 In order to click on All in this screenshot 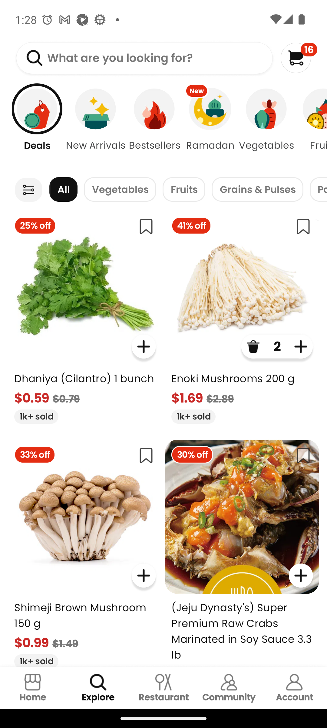, I will do `click(63, 189)`.